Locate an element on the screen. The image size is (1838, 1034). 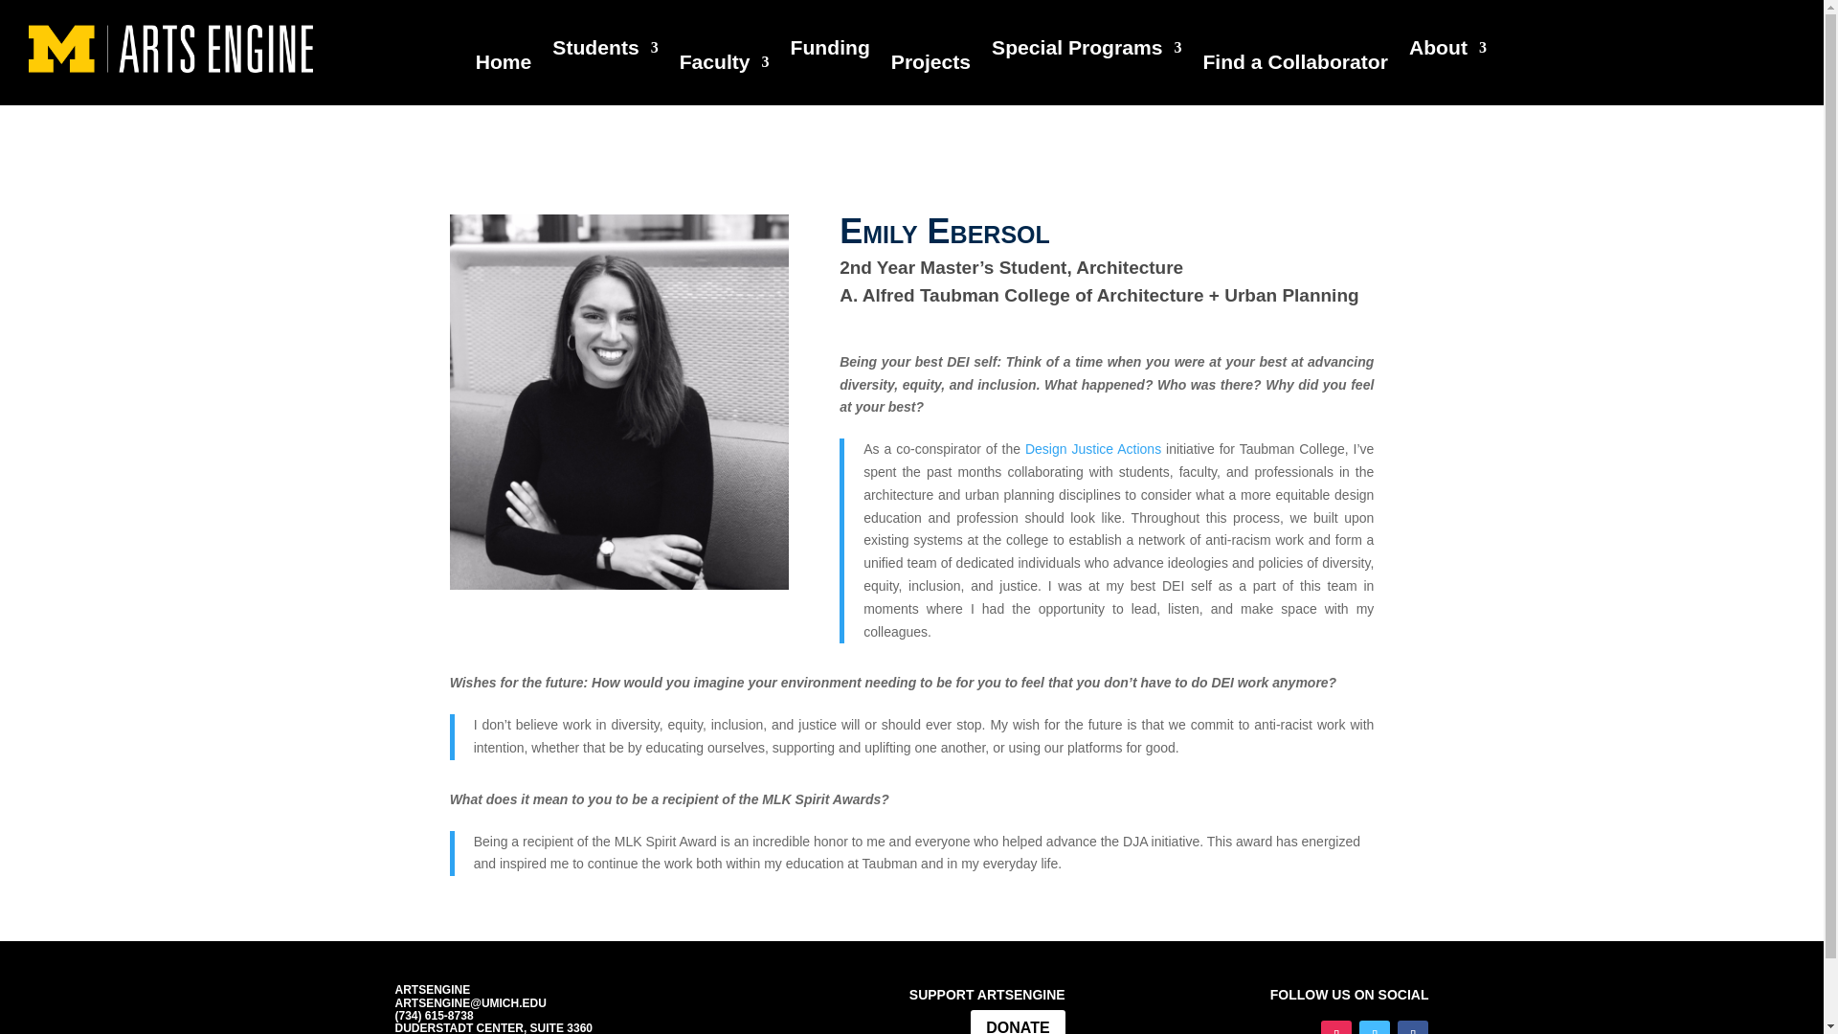
Projects is located at coordinates (930, 65).